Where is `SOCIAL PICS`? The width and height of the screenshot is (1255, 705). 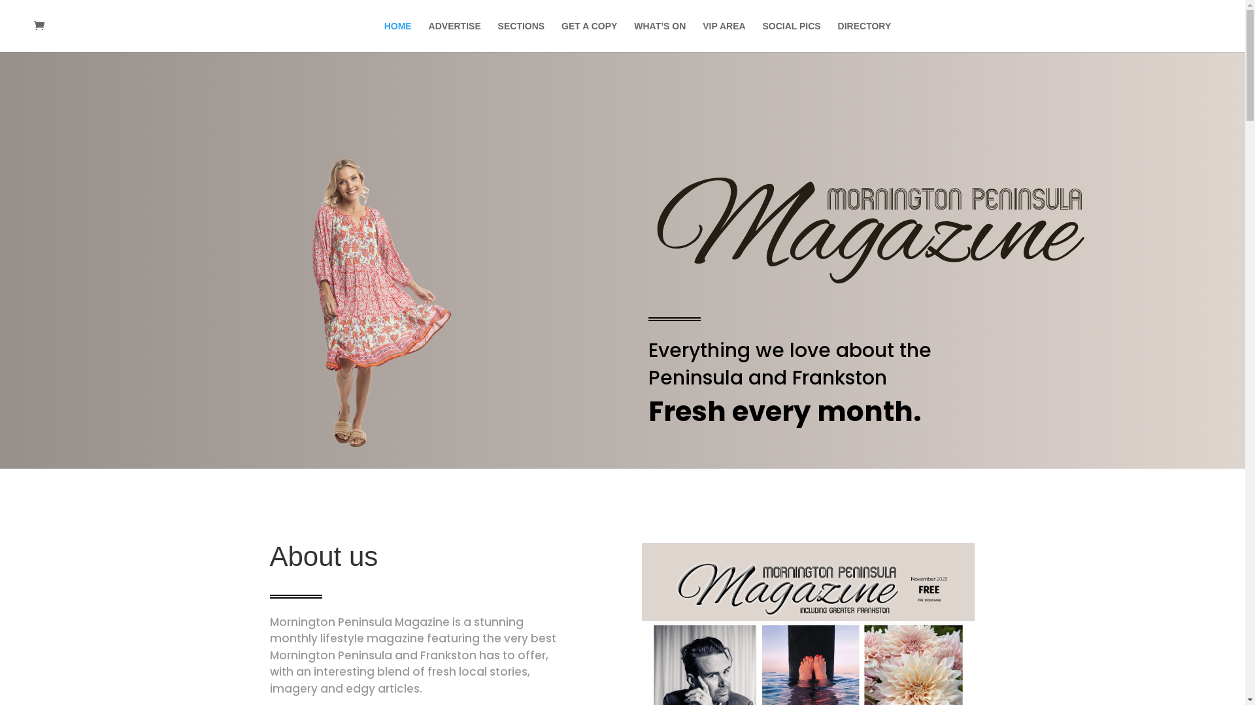 SOCIAL PICS is located at coordinates (791, 37).